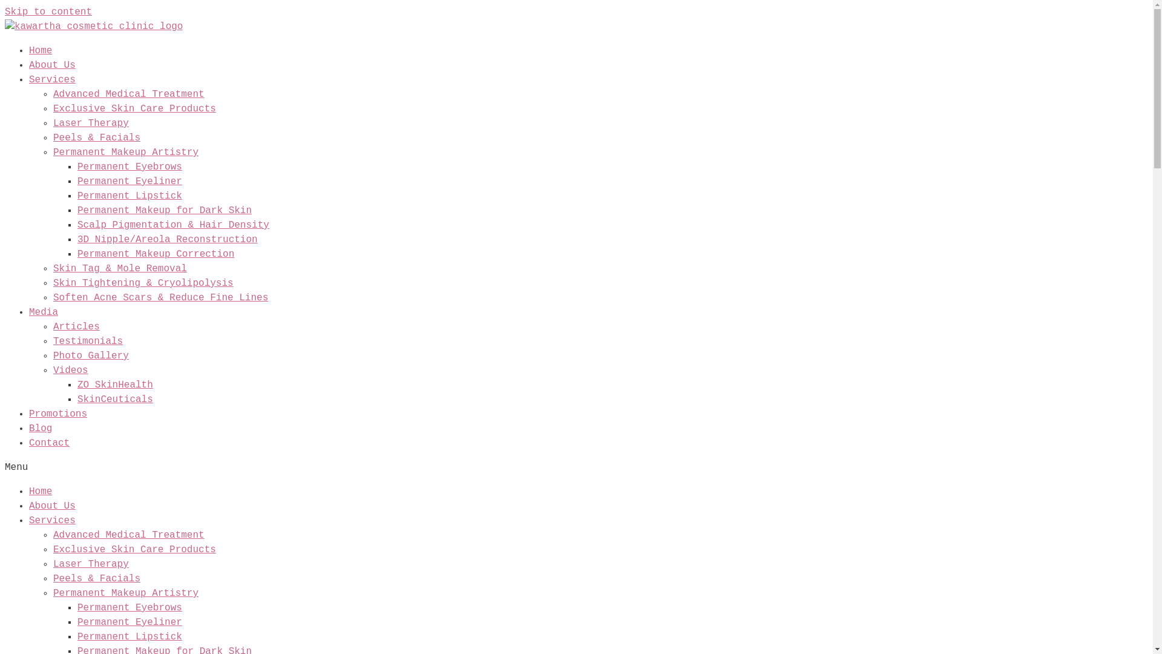  What do you see at coordinates (41, 492) in the screenshot?
I see `Home` at bounding box center [41, 492].